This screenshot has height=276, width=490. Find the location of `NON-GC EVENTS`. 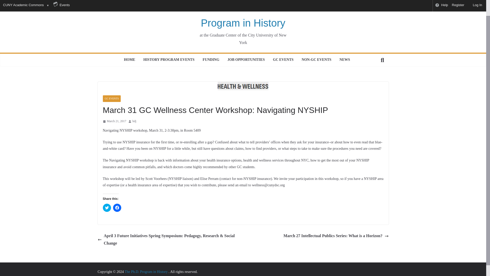

NON-GC EVENTS is located at coordinates (316, 60).